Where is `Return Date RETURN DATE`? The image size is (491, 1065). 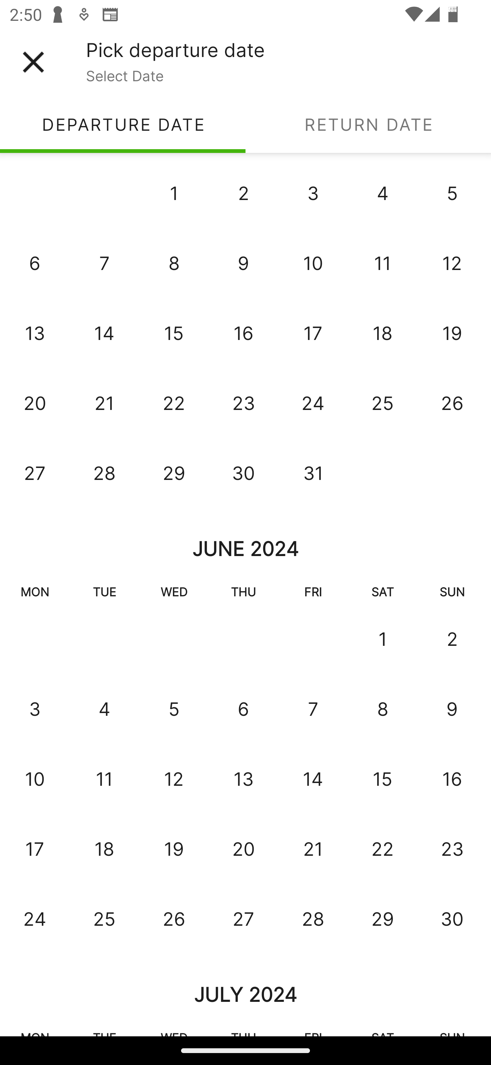 Return Date RETURN DATE is located at coordinates (368, 124).